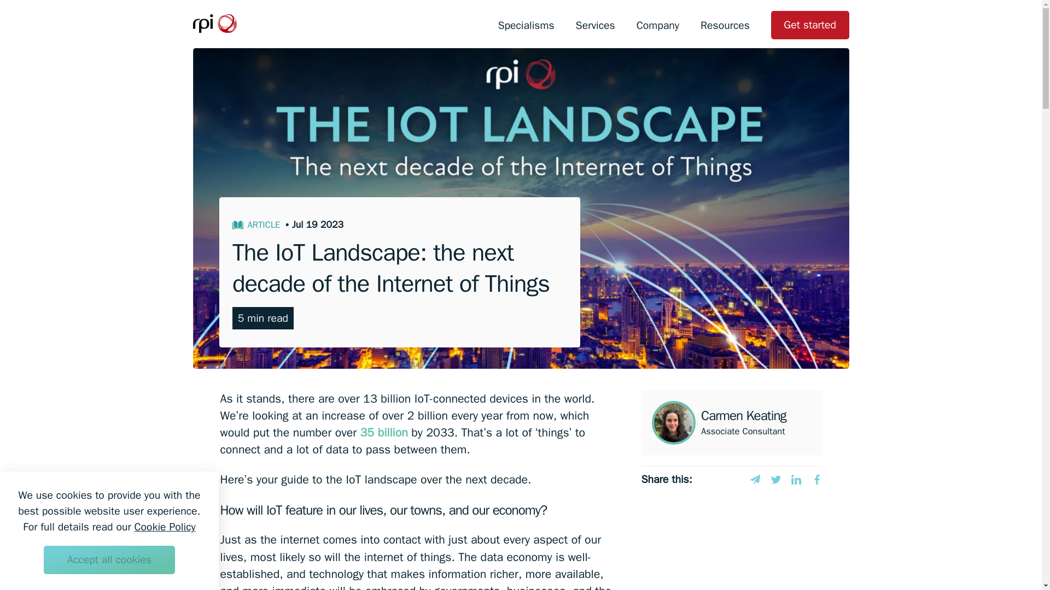 Image resolution: width=1050 pixels, height=590 pixels. Describe the element at coordinates (595, 25) in the screenshot. I see `Services` at that location.